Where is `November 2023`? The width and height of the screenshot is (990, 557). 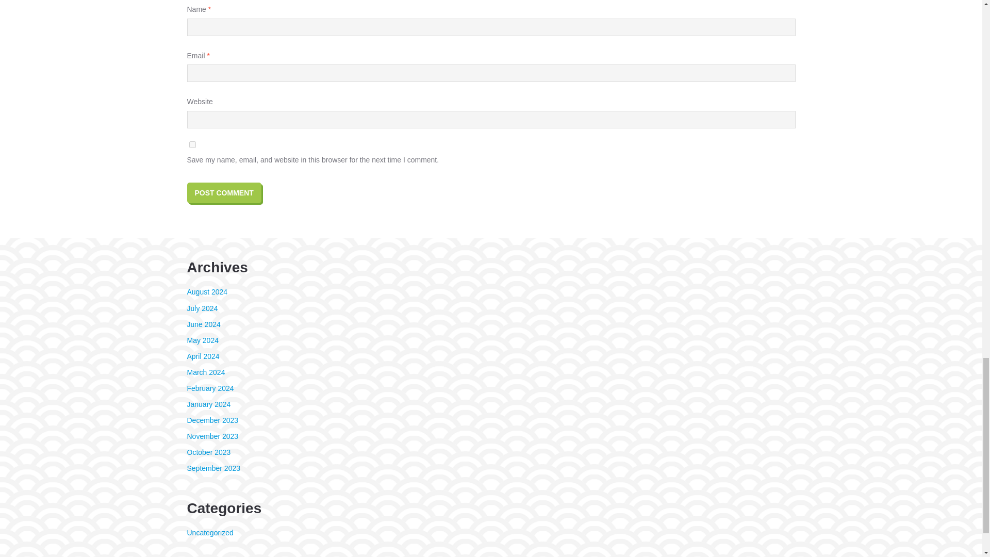 November 2023 is located at coordinates (212, 436).